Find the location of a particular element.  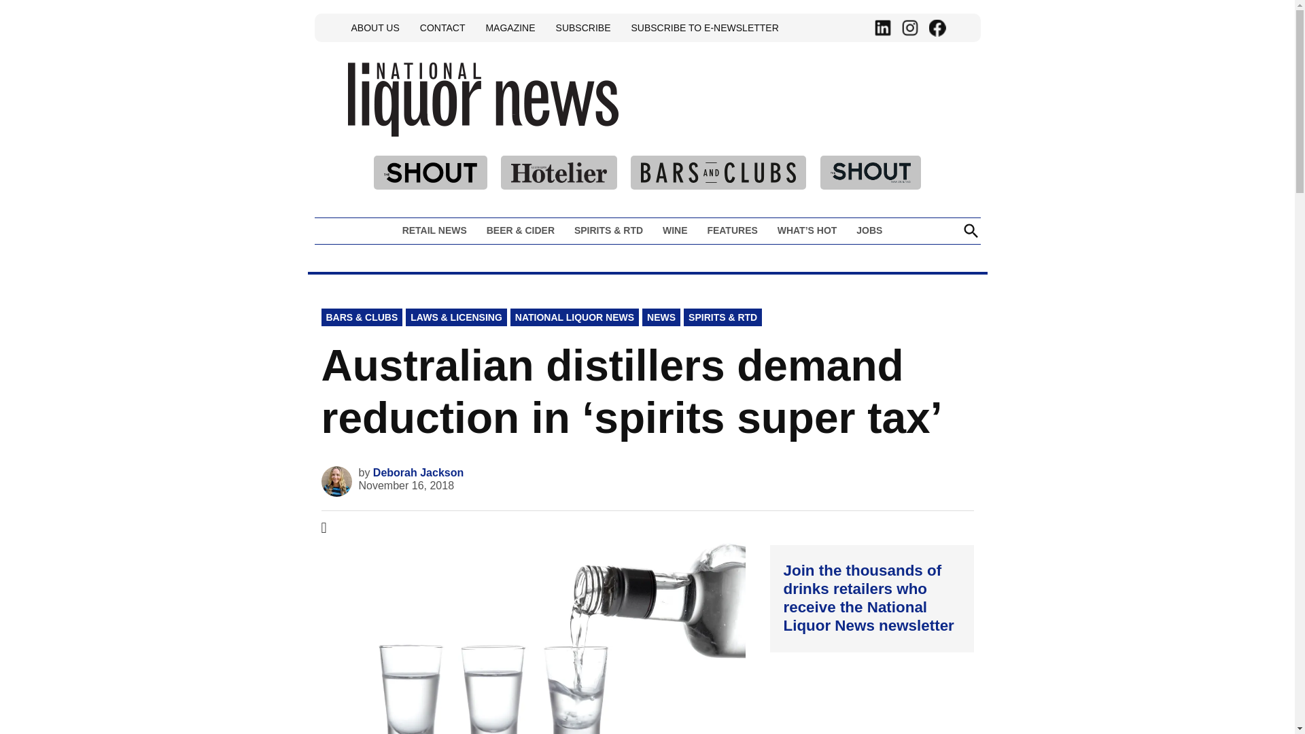

National Liquor News is located at coordinates (657, 129).